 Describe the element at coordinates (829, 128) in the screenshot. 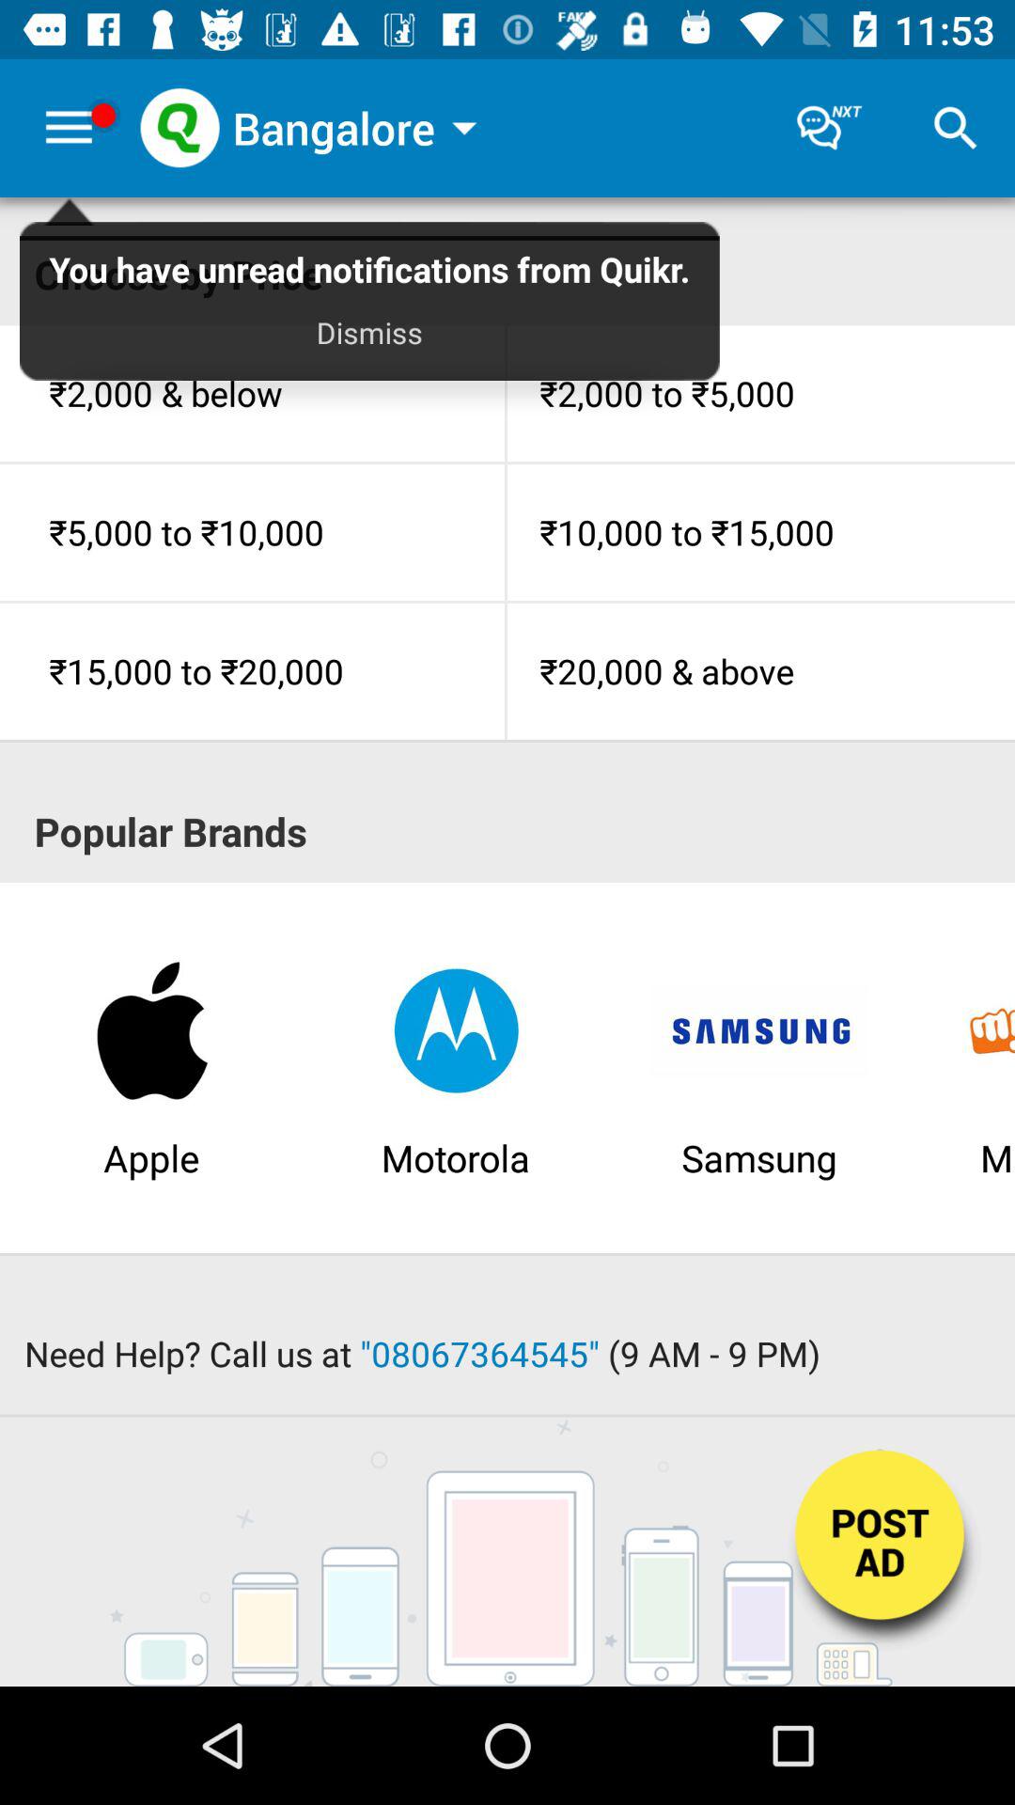

I see `message inbox` at that location.